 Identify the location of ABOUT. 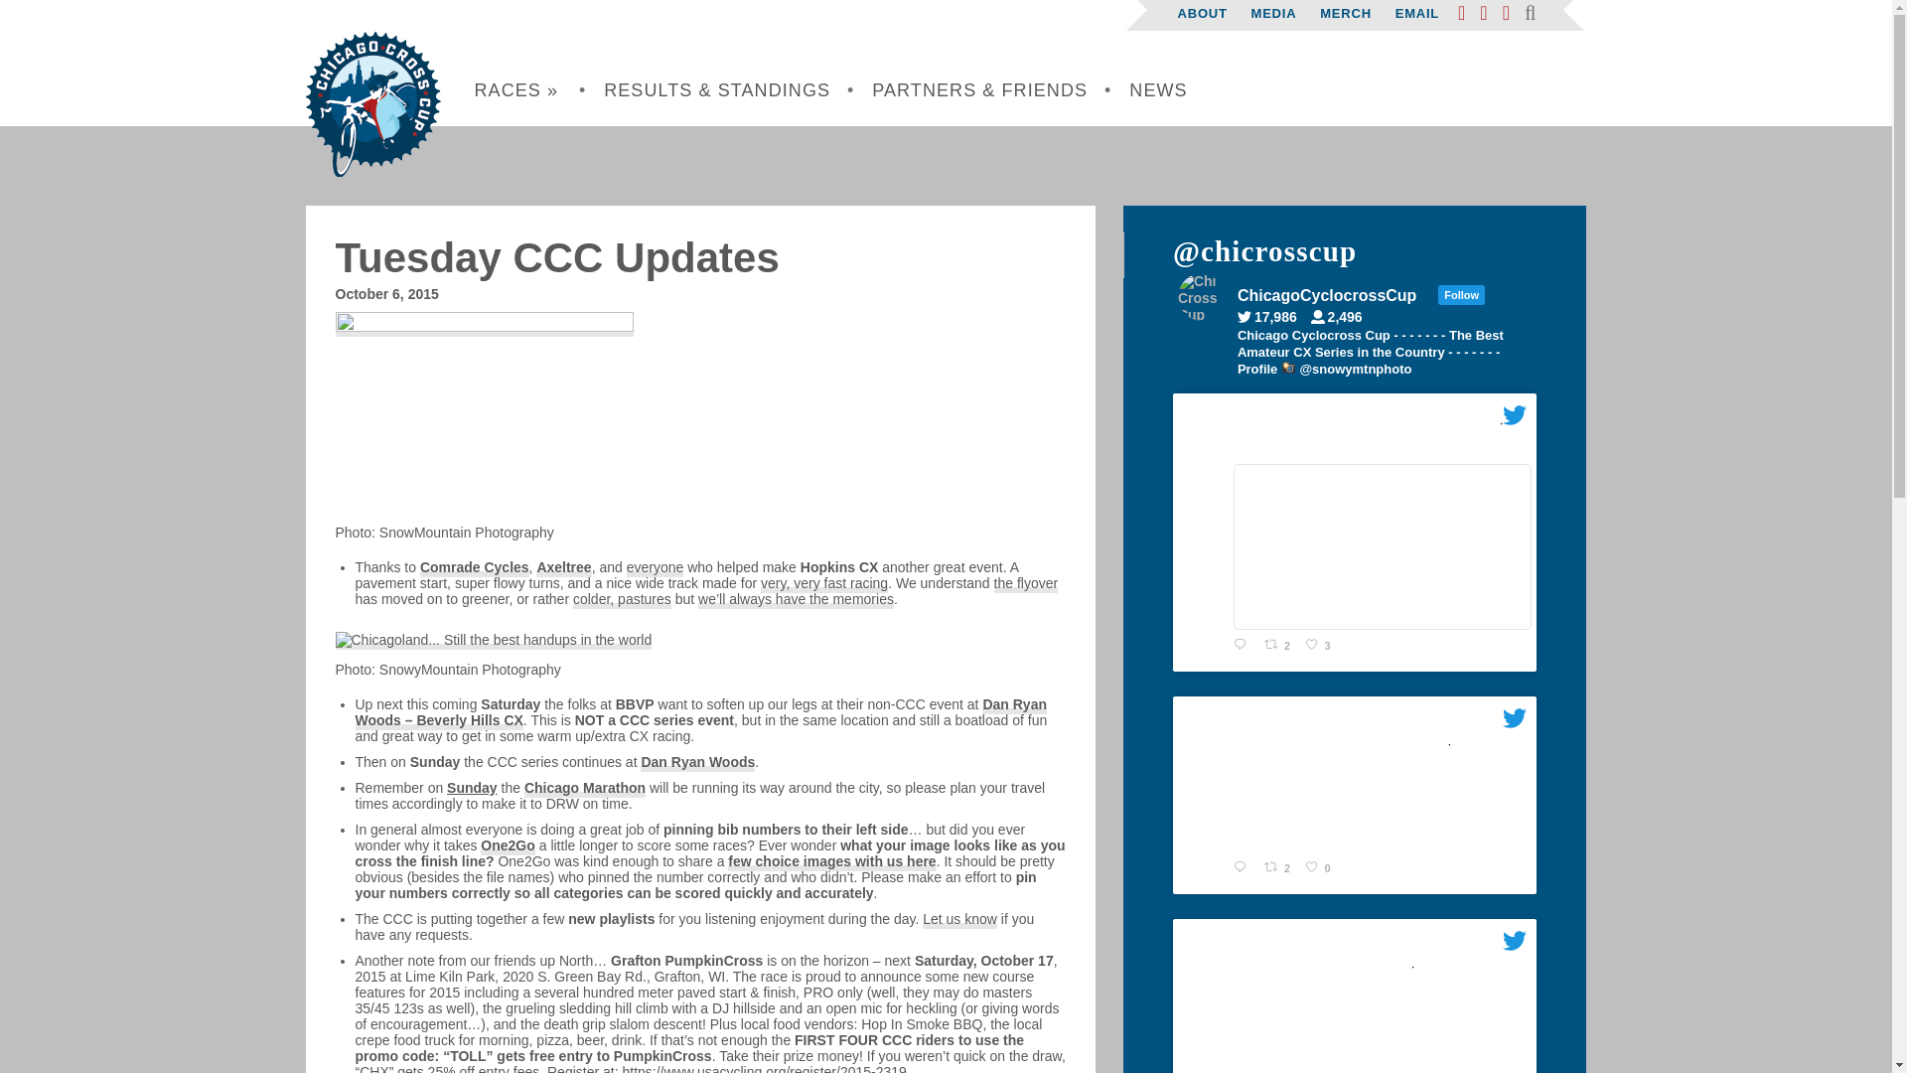
(1202, 13).